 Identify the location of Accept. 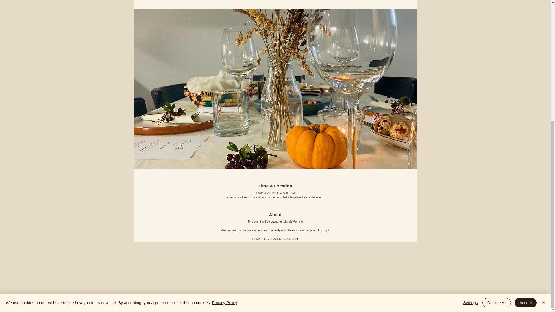
(526, 106).